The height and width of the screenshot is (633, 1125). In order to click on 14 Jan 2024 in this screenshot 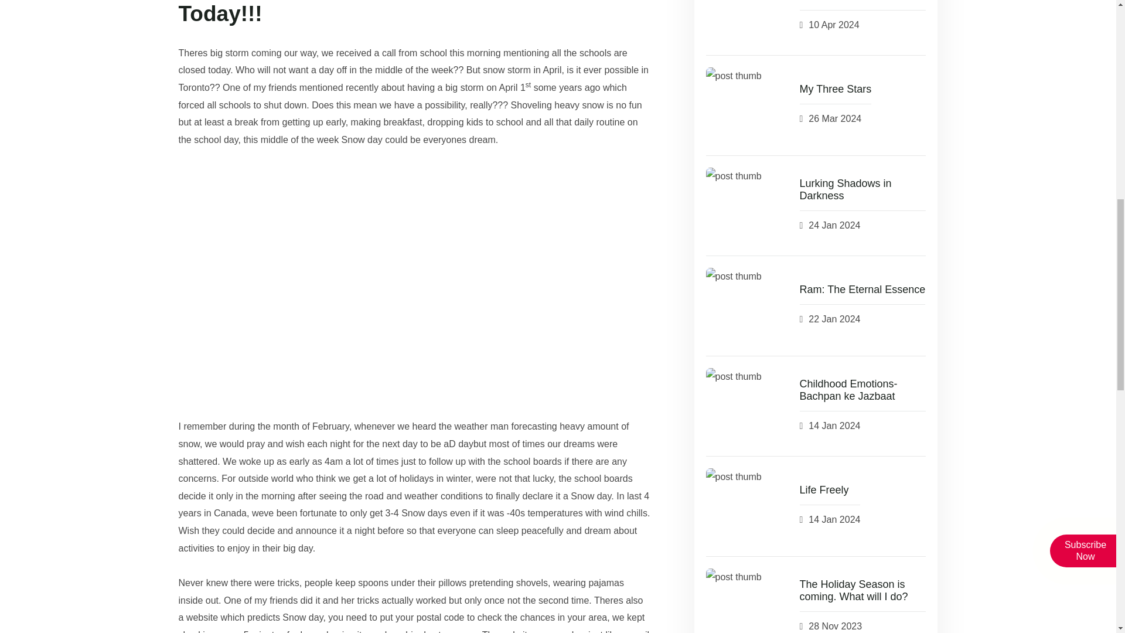, I will do `click(834, 426)`.